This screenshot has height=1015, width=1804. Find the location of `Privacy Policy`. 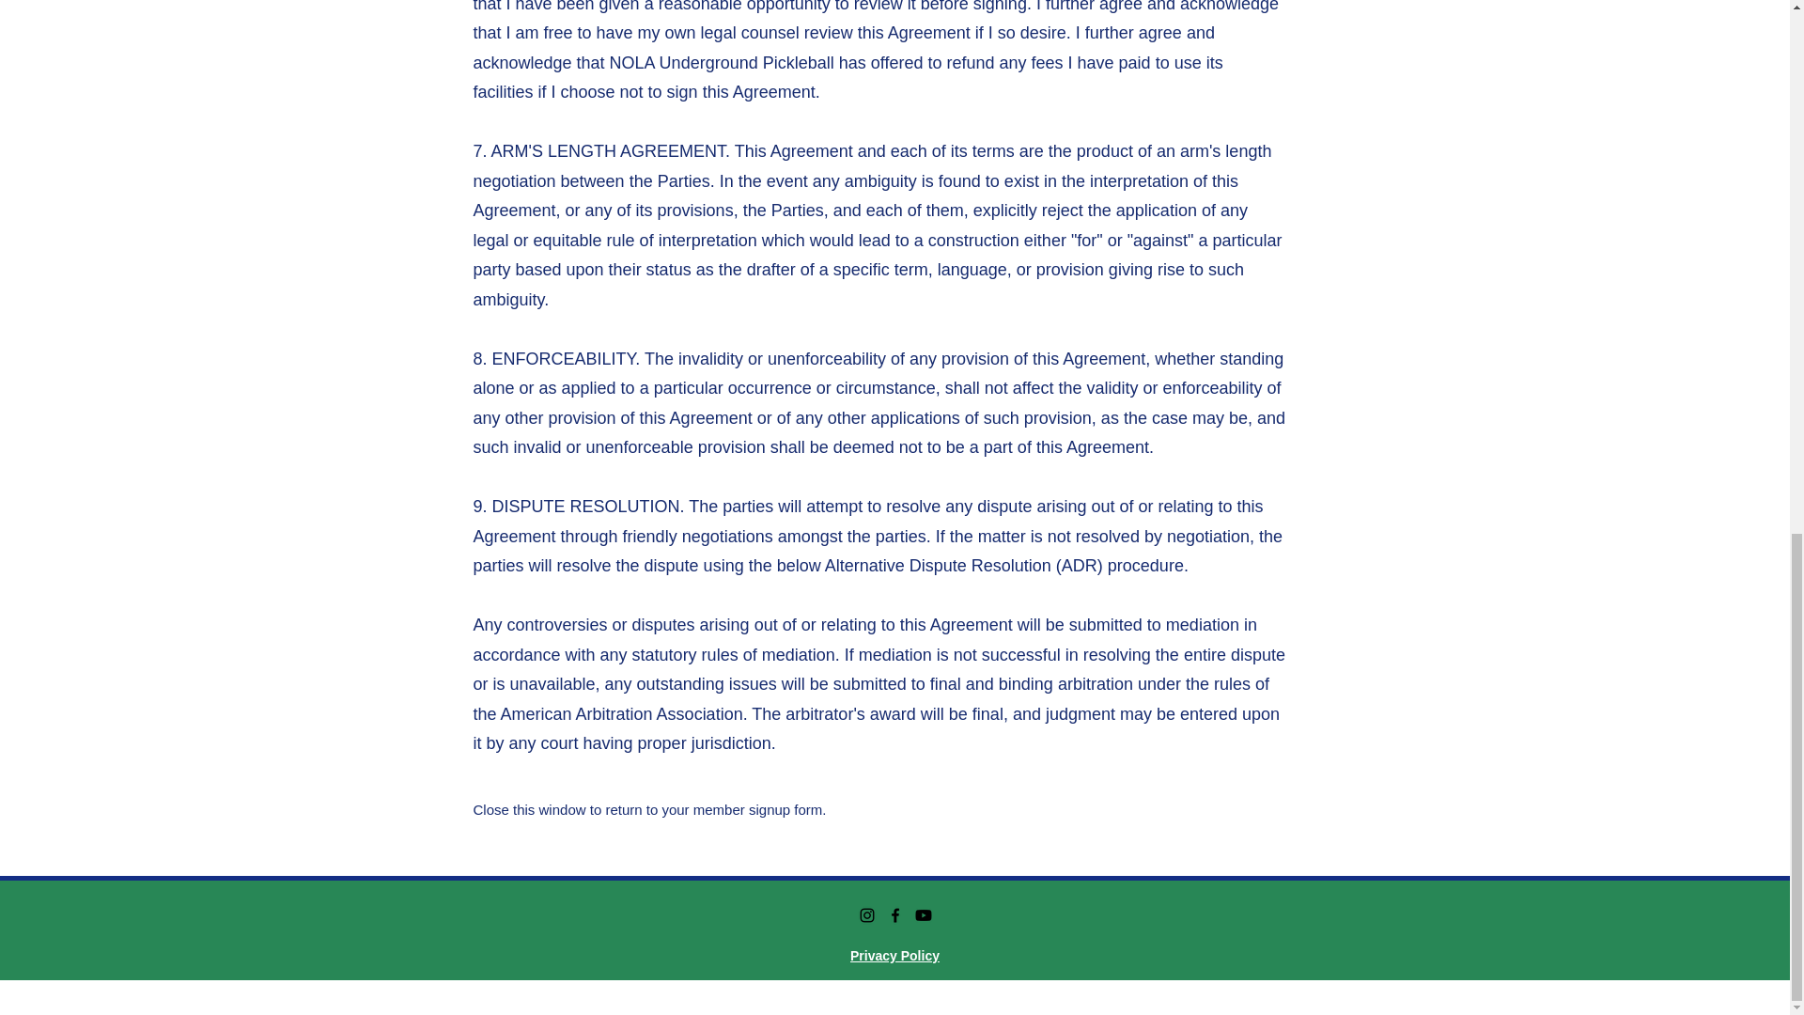

Privacy Policy is located at coordinates (894, 955).